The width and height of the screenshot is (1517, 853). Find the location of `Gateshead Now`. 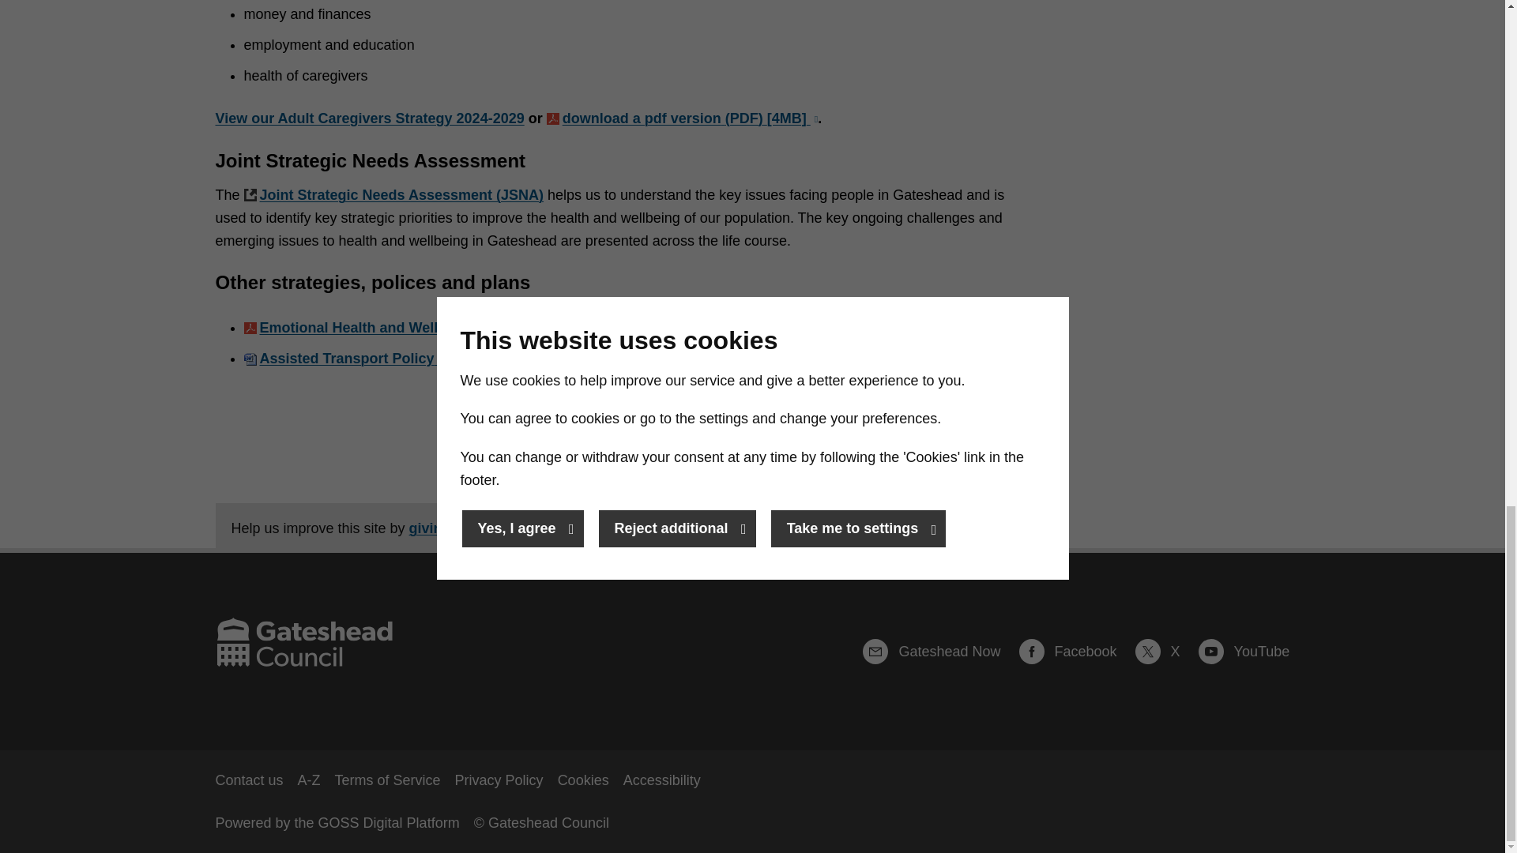

Gateshead Now is located at coordinates (939, 652).